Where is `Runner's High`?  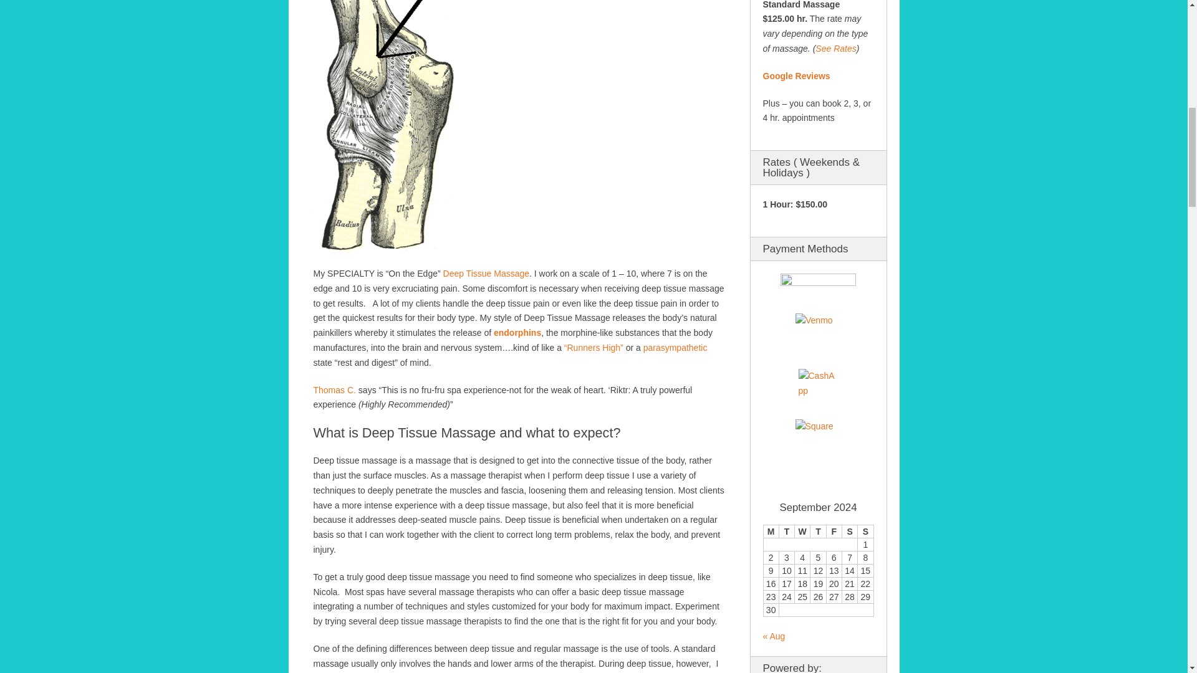
Runner's High is located at coordinates (594, 347).